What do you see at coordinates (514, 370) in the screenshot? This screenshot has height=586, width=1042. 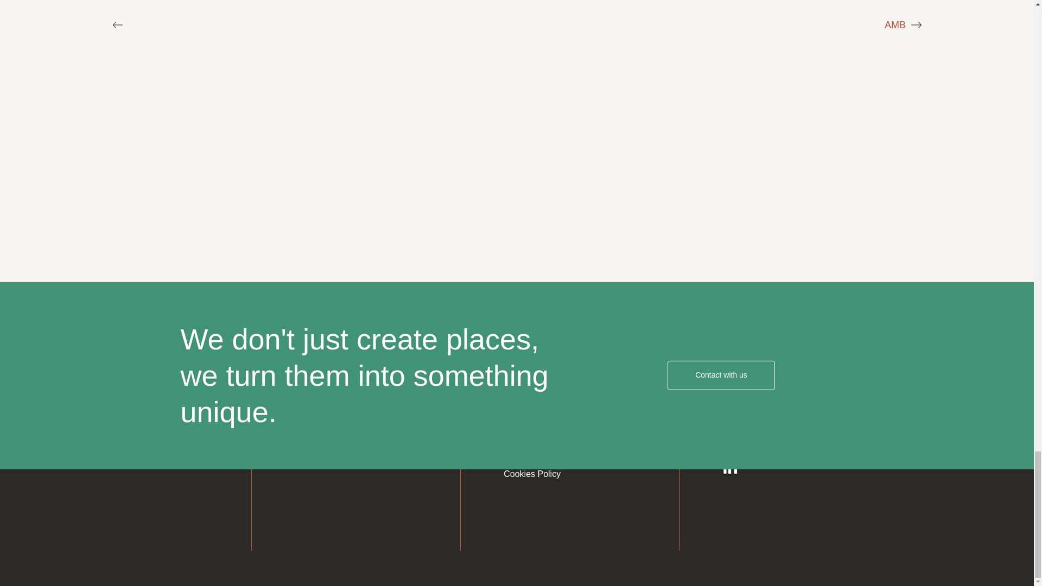 I see `About` at bounding box center [514, 370].